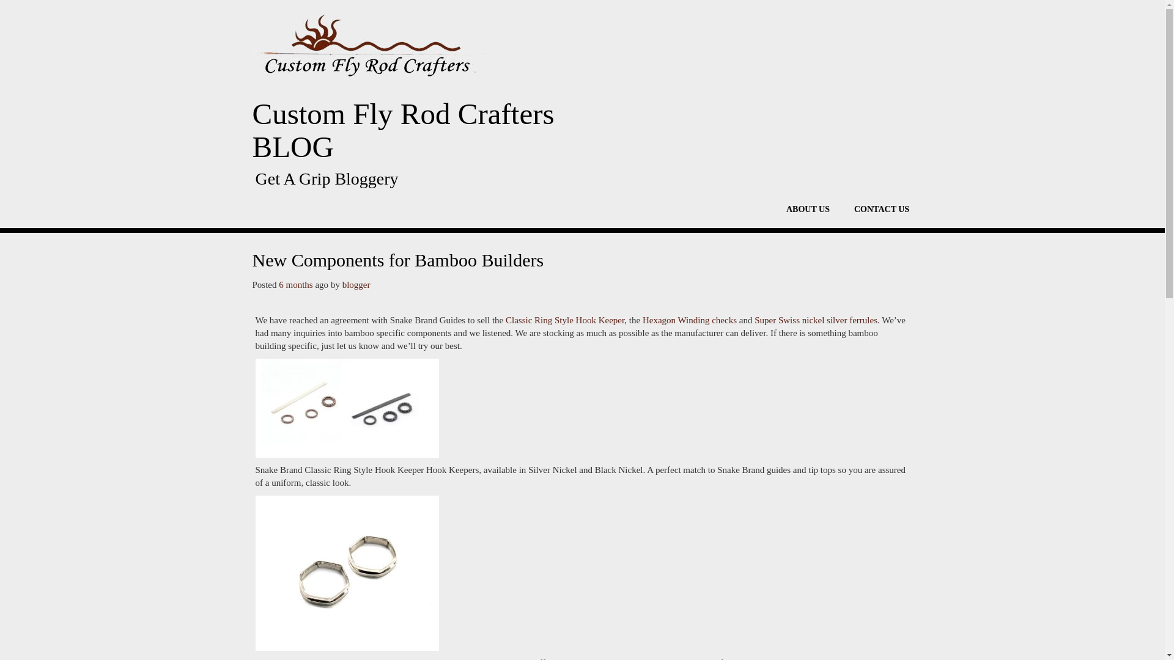  What do you see at coordinates (816, 320) in the screenshot?
I see `Super Swiss nickel silver ferrules` at bounding box center [816, 320].